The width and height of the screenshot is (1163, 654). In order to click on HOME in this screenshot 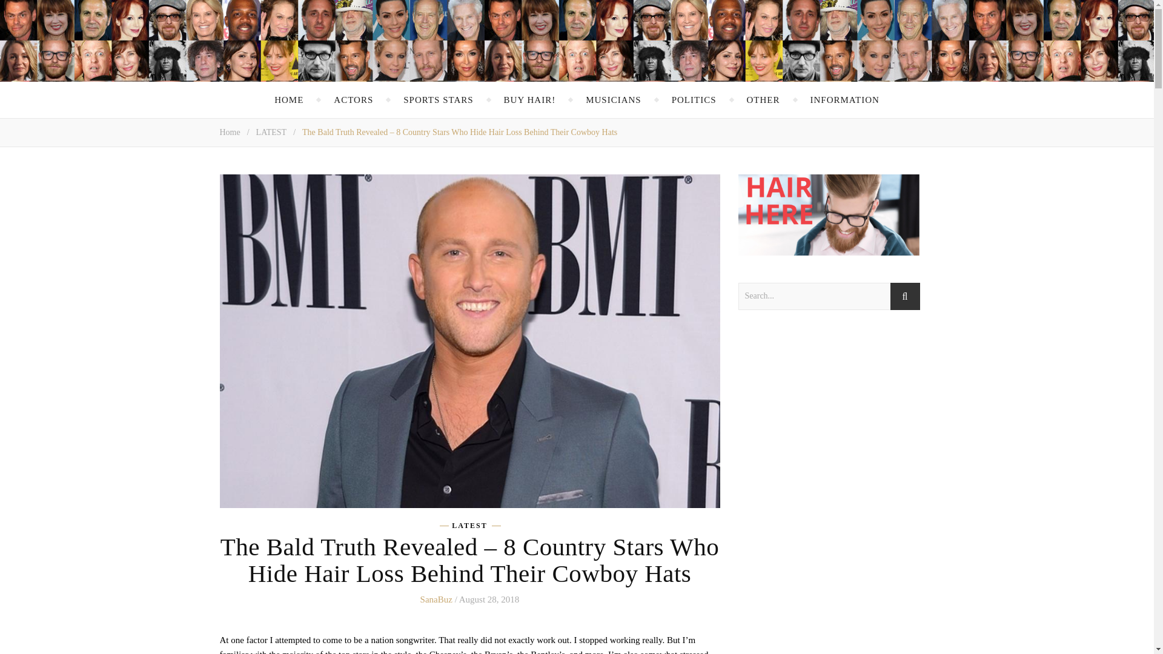, I will do `click(289, 100)`.